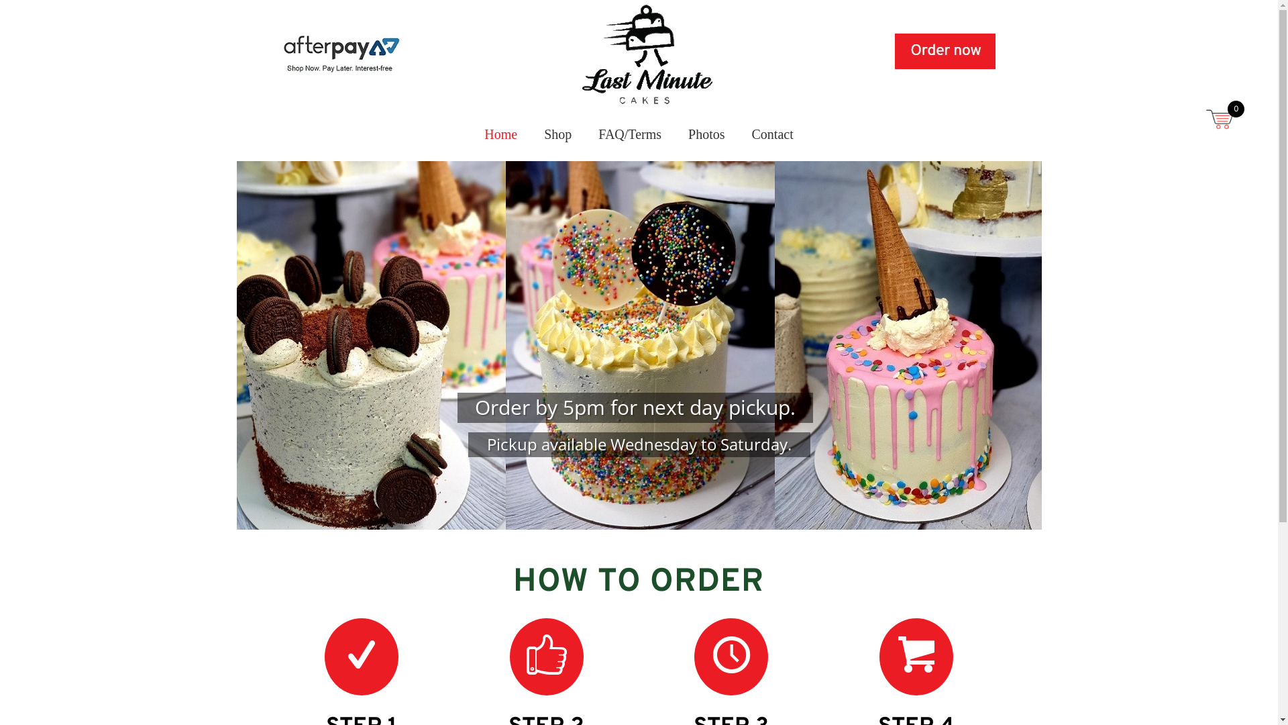 The width and height of the screenshot is (1288, 725). Describe the element at coordinates (706, 134) in the screenshot. I see `Photos` at that location.